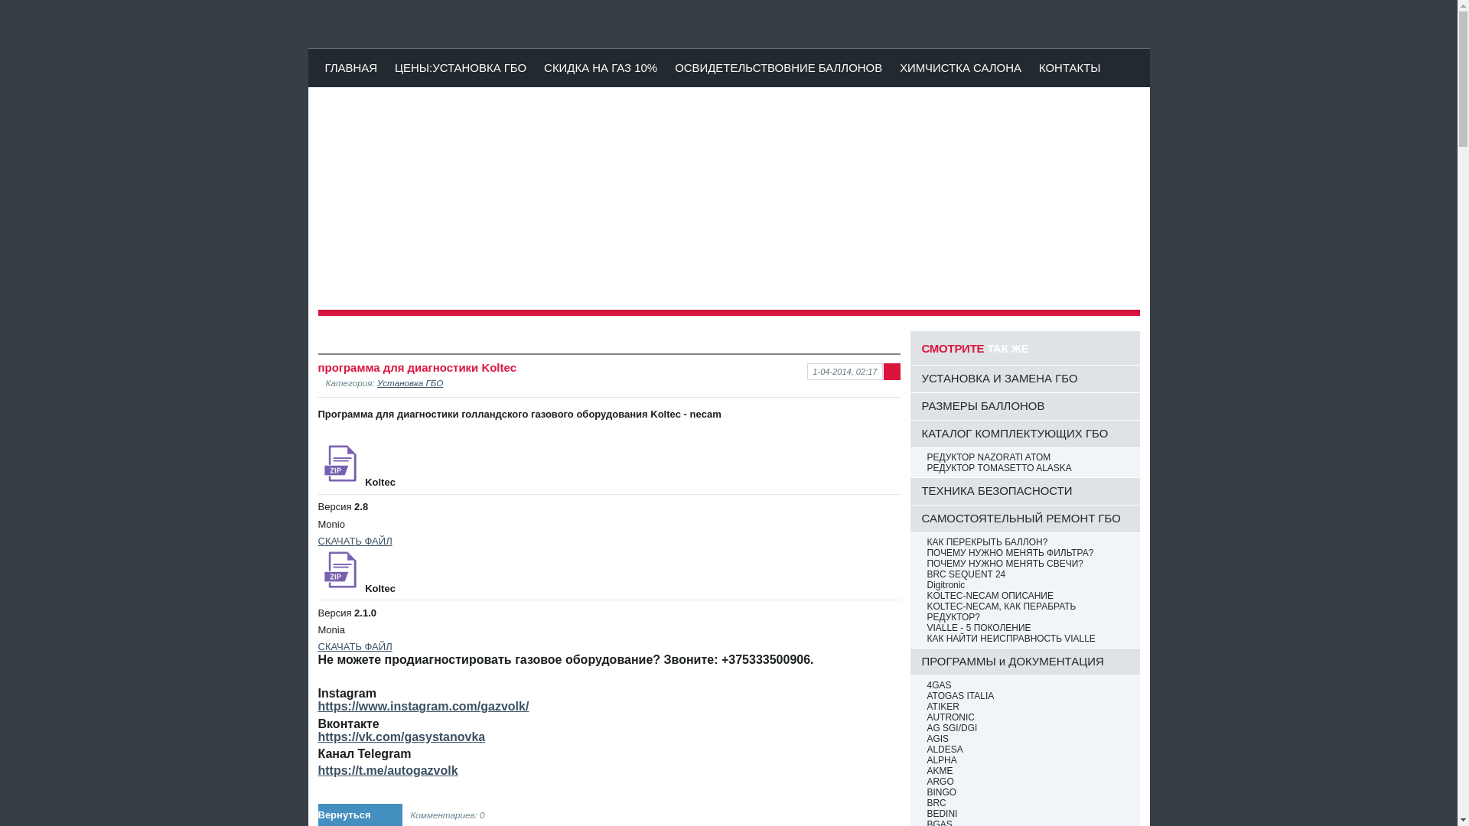 The width and height of the screenshot is (1469, 826). I want to click on AUTRONIC, so click(1028, 717).